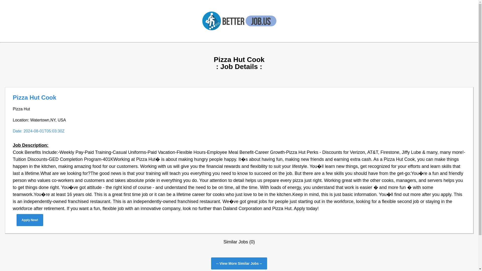  I want to click on Pizza Hut Cook, so click(35, 97).